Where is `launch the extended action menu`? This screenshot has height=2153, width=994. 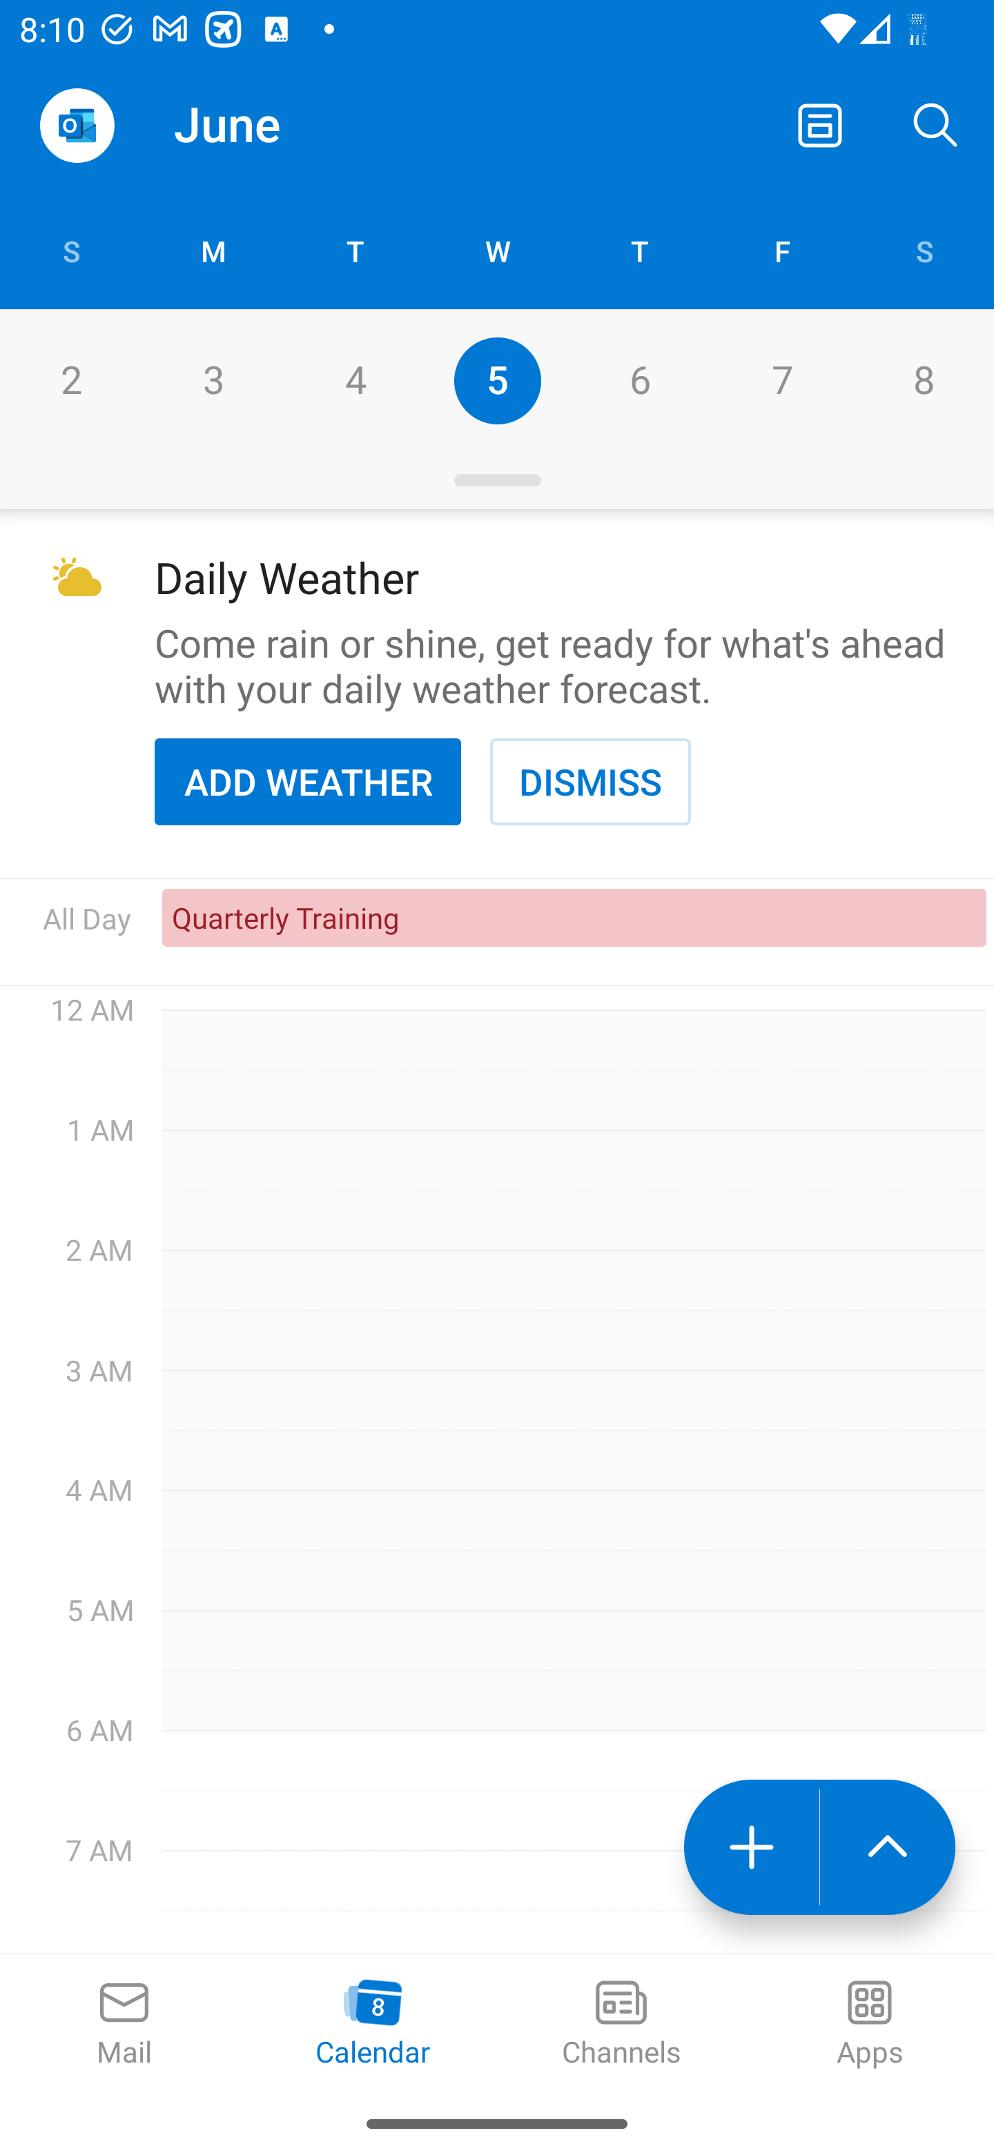
launch the extended action menu is located at coordinates (888, 1847).